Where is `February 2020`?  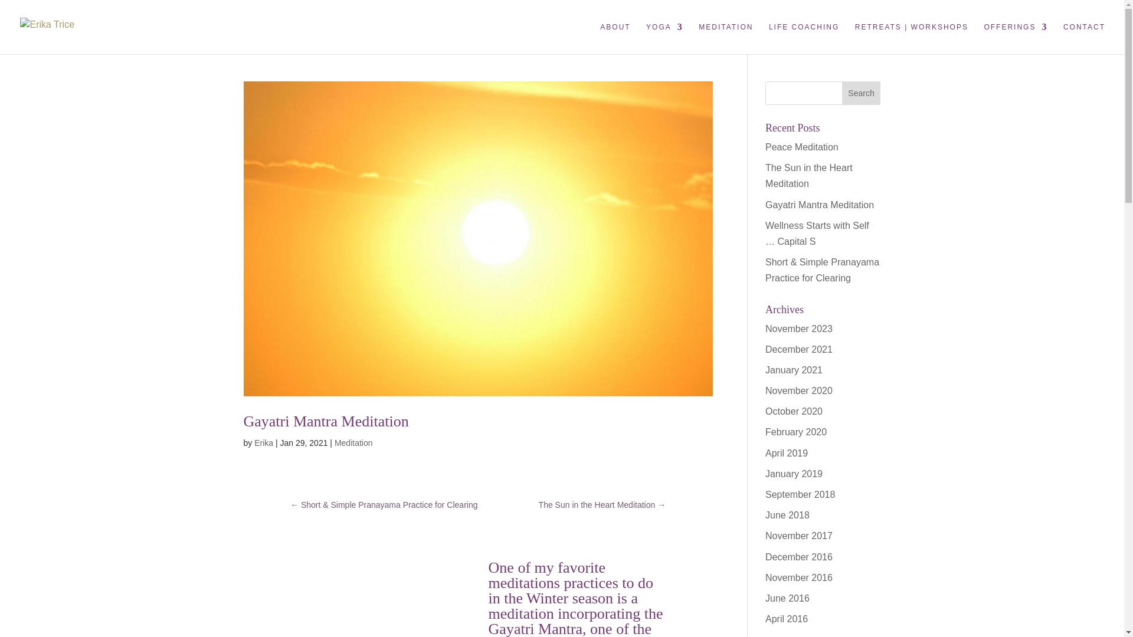 February 2020 is located at coordinates (796, 432).